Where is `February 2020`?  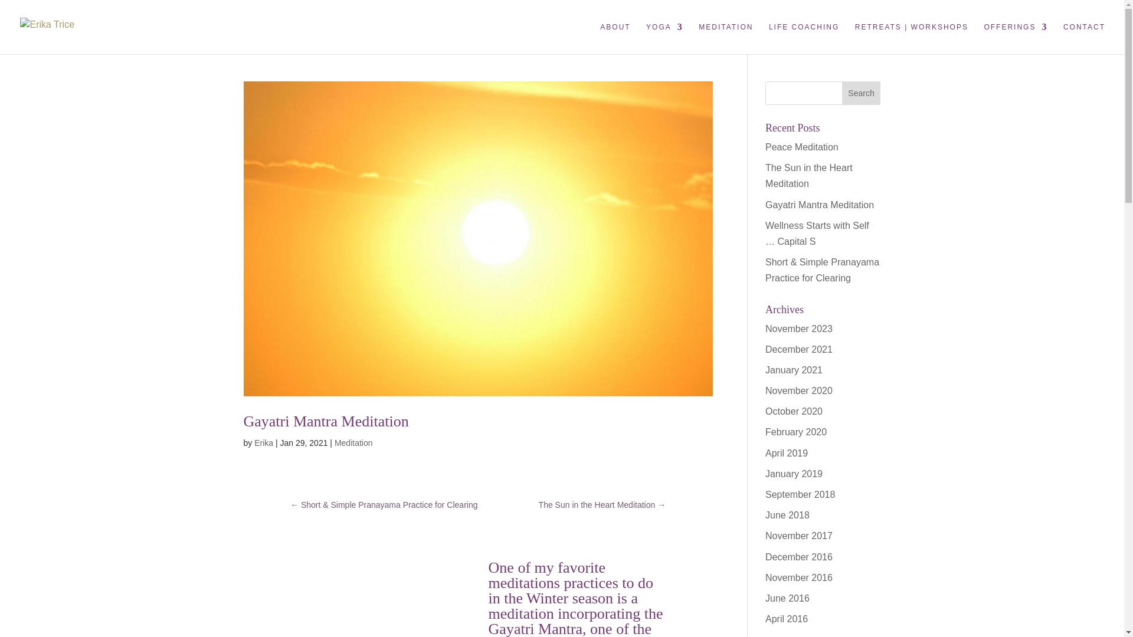 February 2020 is located at coordinates (796, 432).